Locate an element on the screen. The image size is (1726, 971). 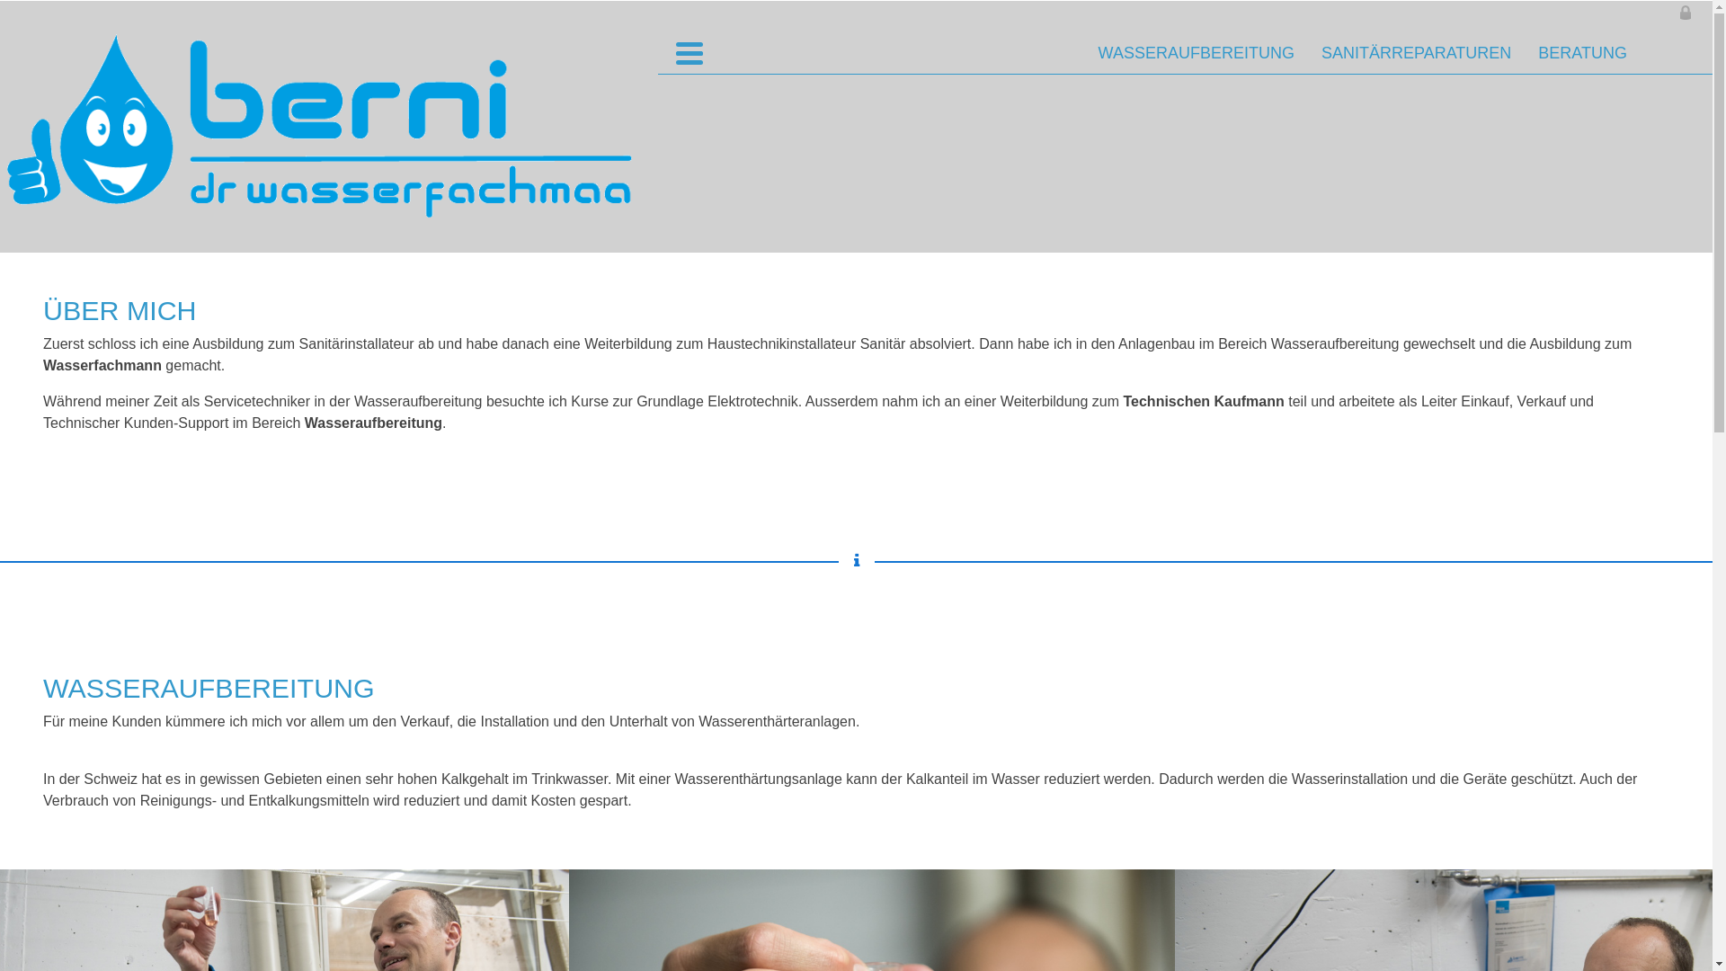
BERATUNG is located at coordinates (1582, 54).